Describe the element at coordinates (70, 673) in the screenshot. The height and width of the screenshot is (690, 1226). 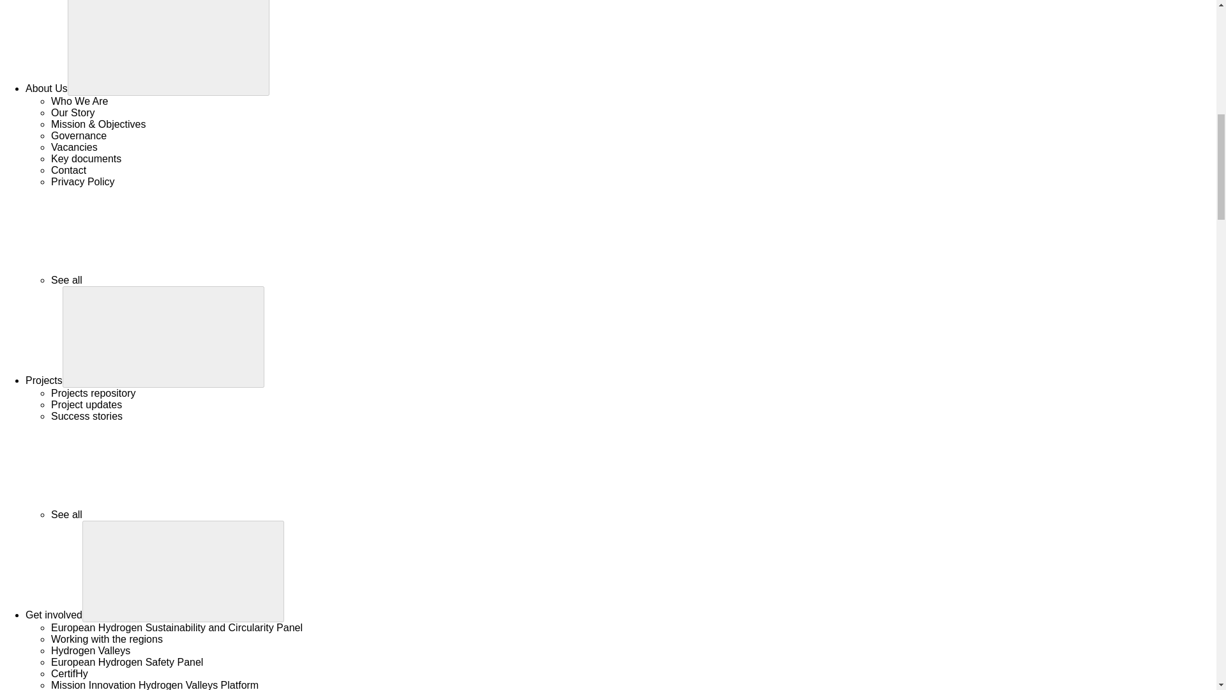
I see `CertifHy` at that location.